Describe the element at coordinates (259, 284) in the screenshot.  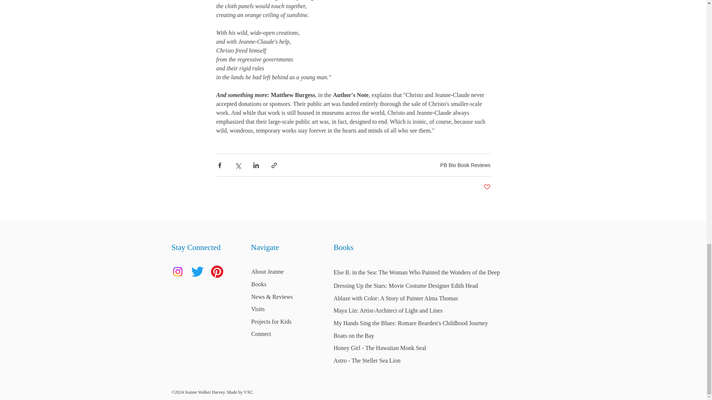
I see `Books` at that location.